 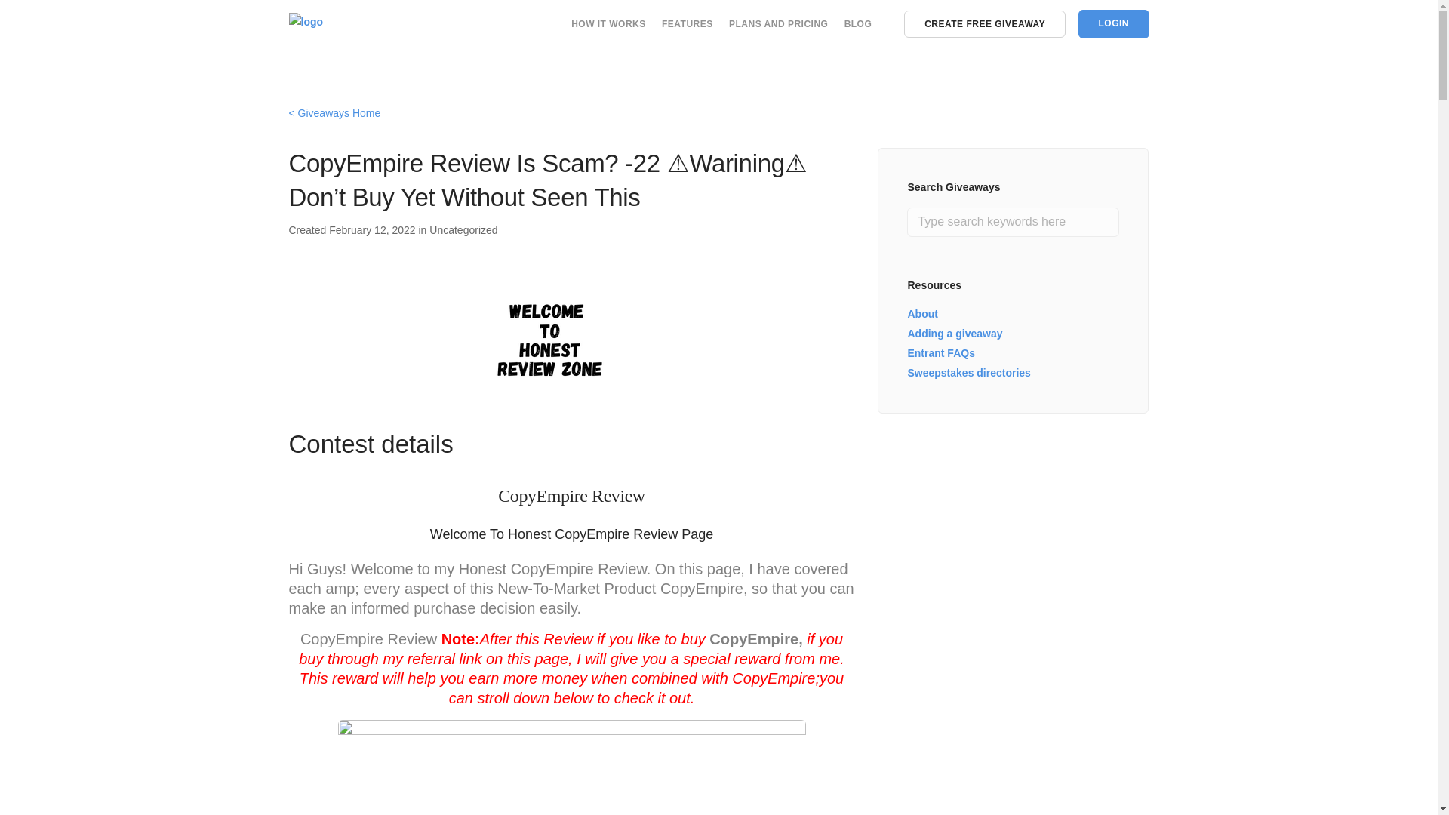 What do you see at coordinates (1113, 23) in the screenshot?
I see `LOGIN` at bounding box center [1113, 23].